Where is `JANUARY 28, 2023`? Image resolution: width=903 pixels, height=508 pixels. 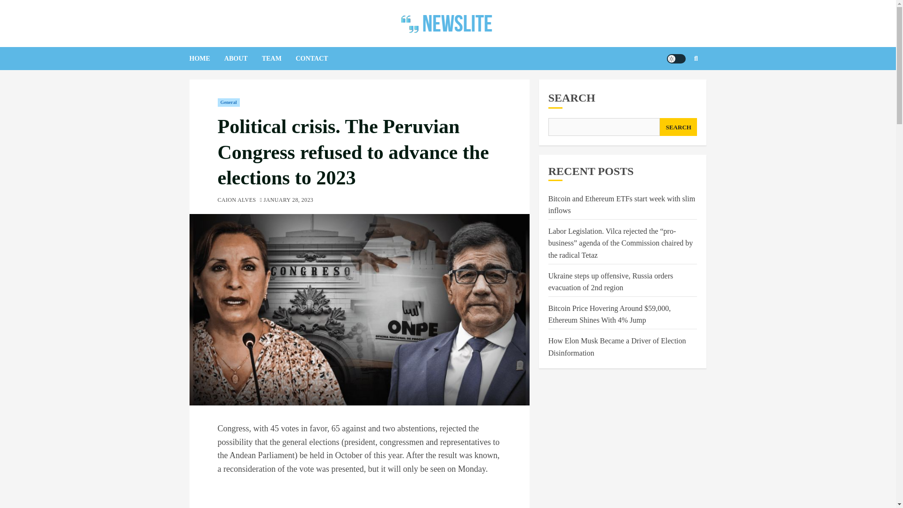
JANUARY 28, 2023 is located at coordinates (288, 200).